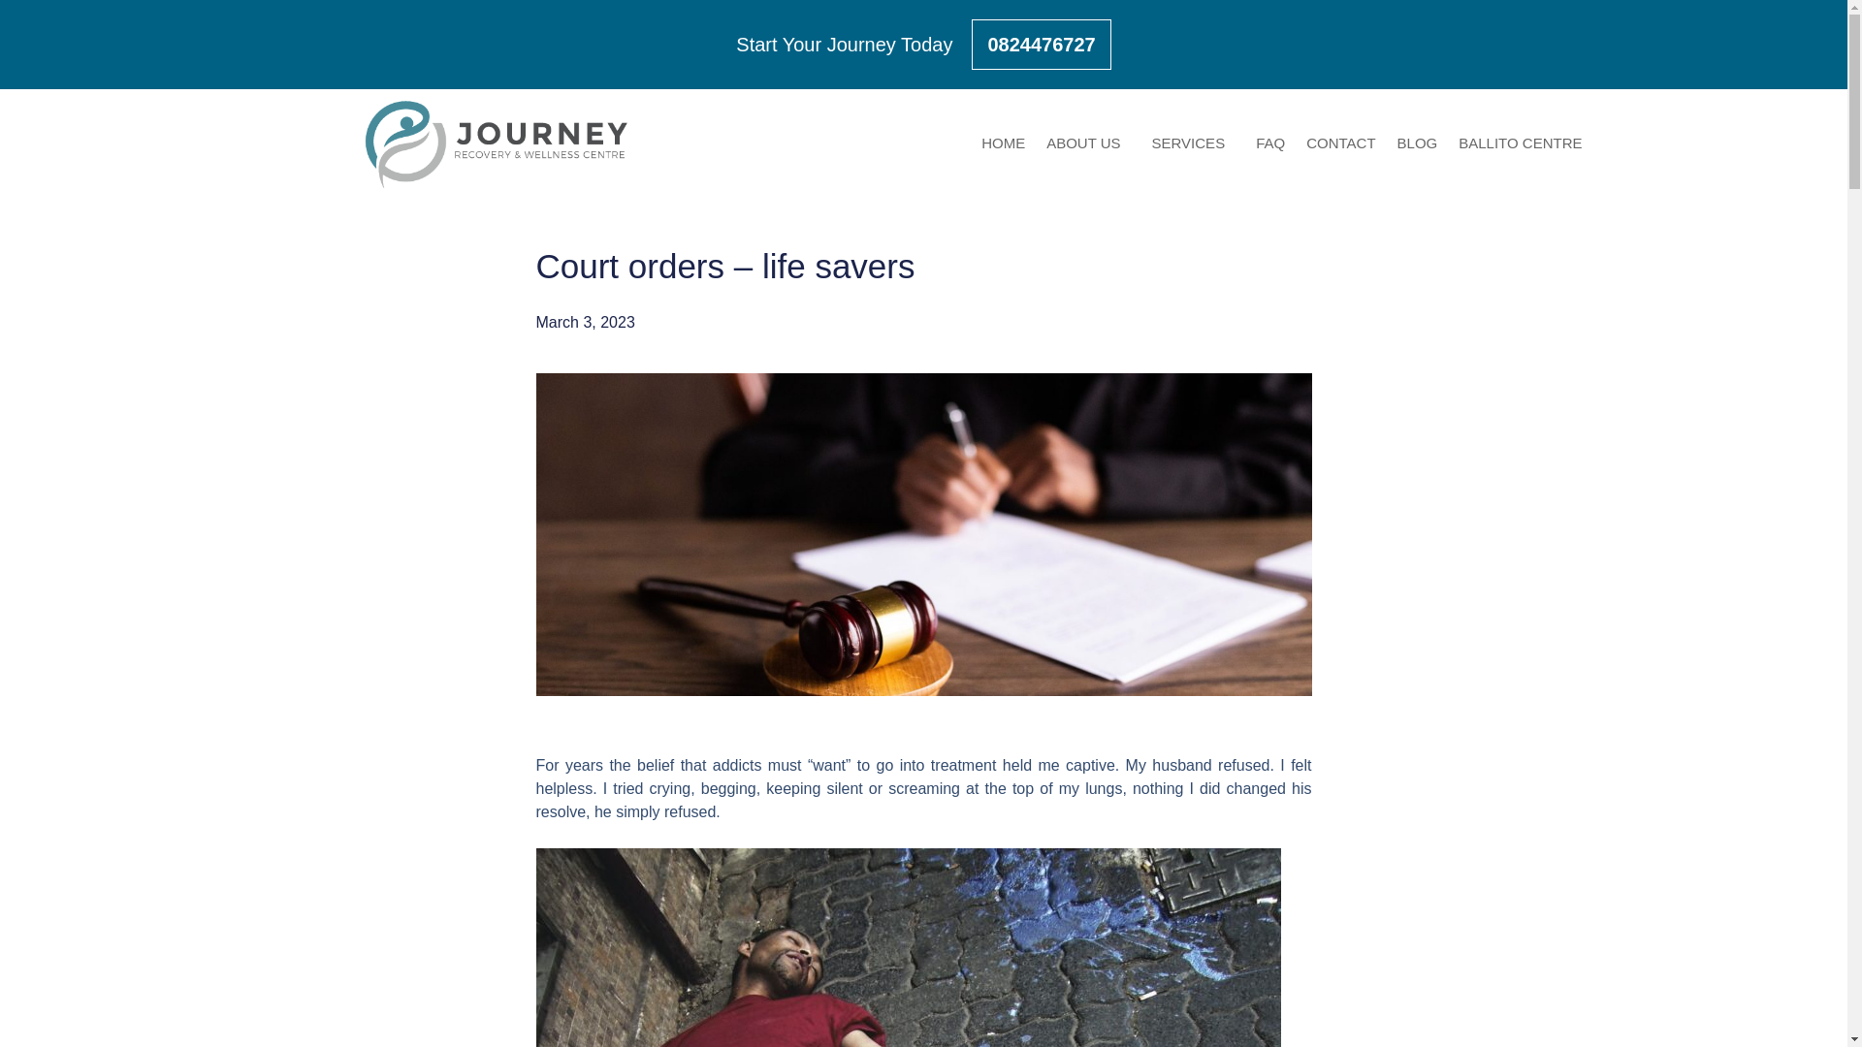 The image size is (1862, 1047). Describe the element at coordinates (1041, 45) in the screenshot. I see `0824476727` at that location.